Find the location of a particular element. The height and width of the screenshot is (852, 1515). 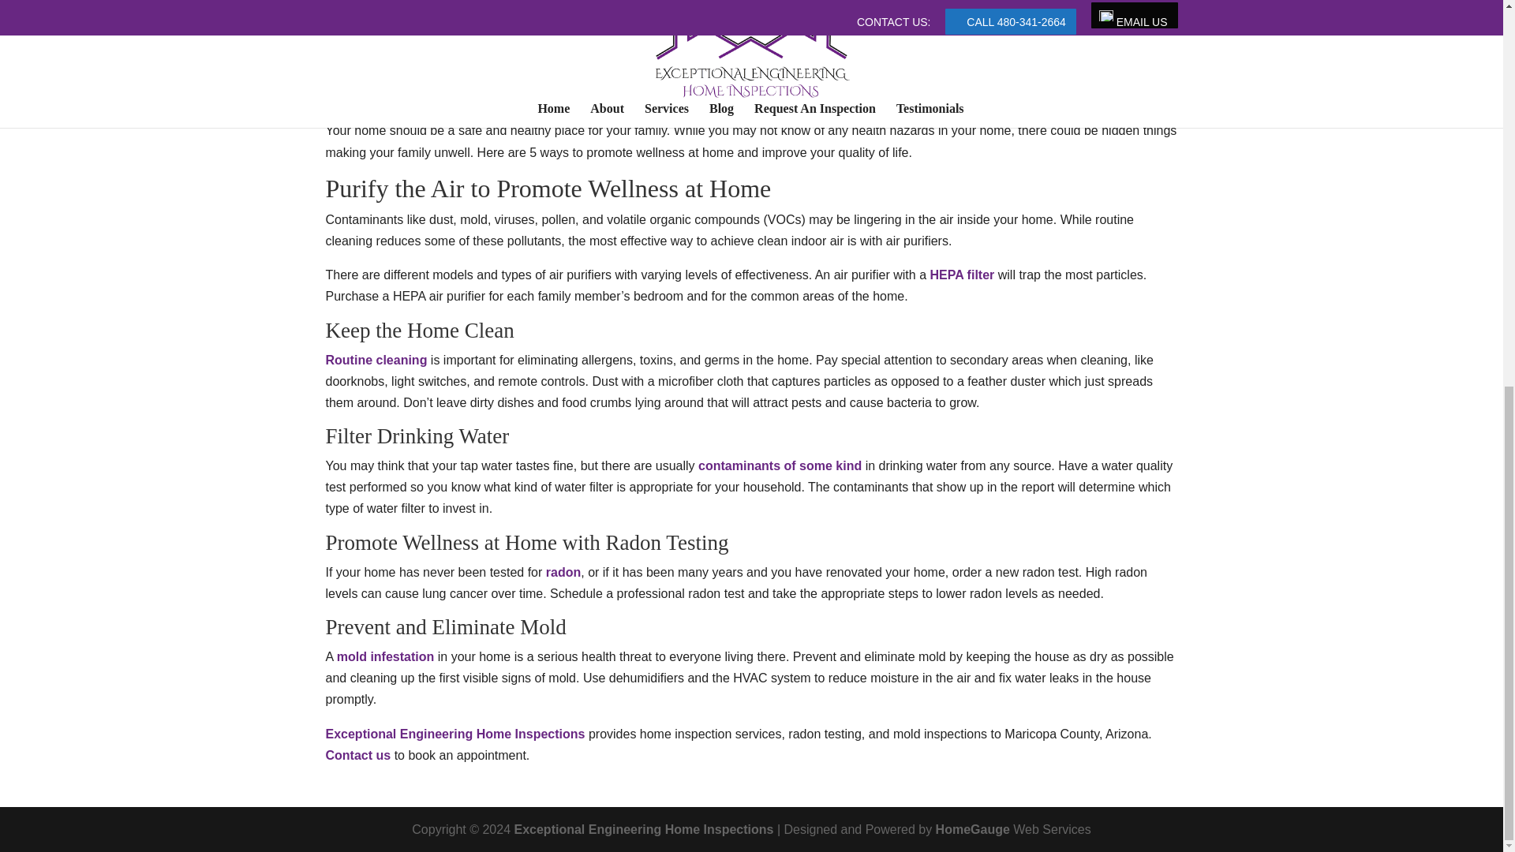

HEPA filter is located at coordinates (961, 275).